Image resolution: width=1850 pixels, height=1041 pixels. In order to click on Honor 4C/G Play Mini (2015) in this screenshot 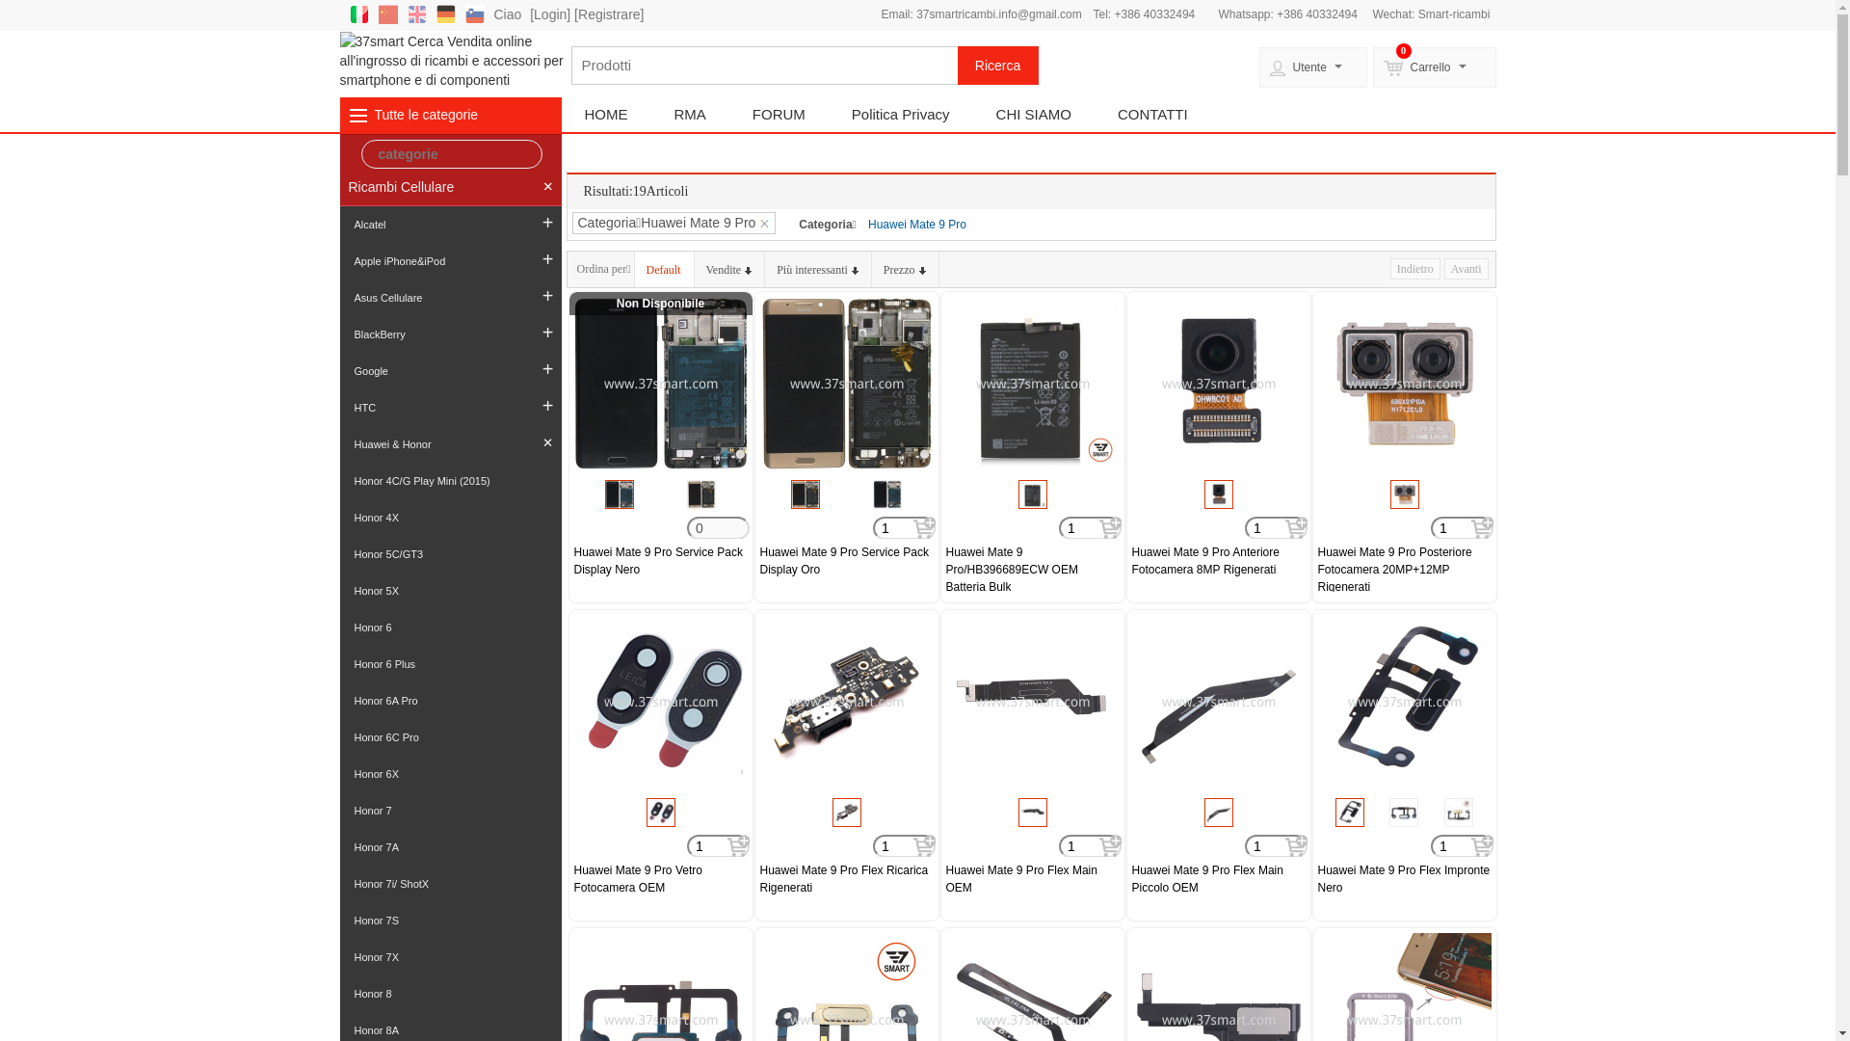, I will do `click(450, 481)`.